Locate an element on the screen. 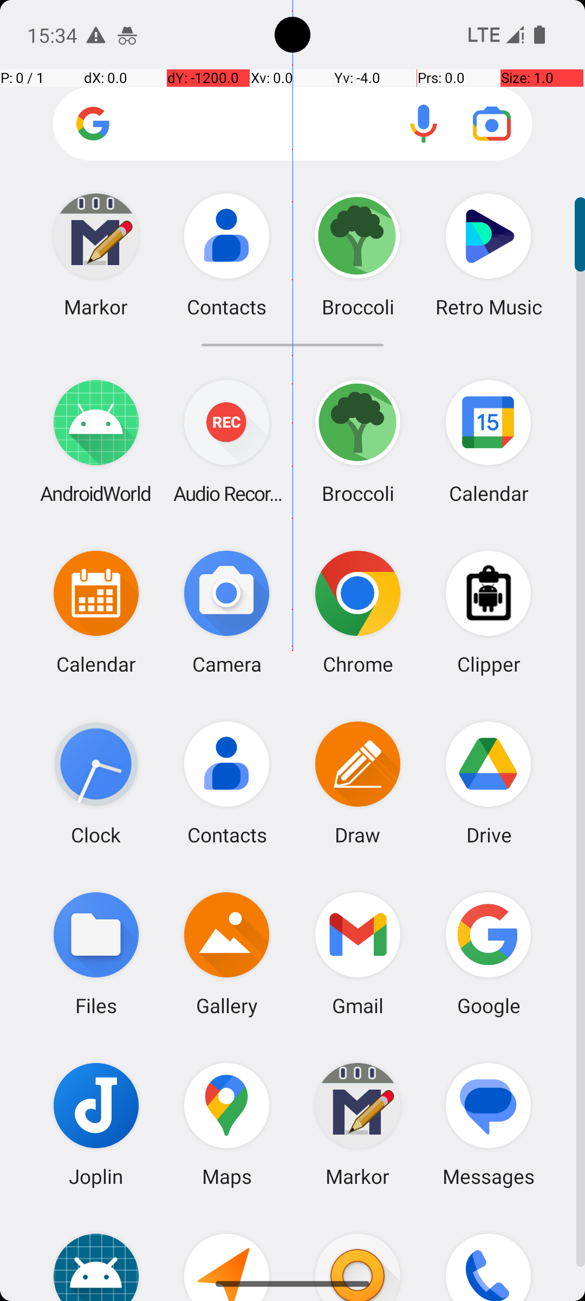 The height and width of the screenshot is (1301, 585). Gallery is located at coordinates (227, 953).